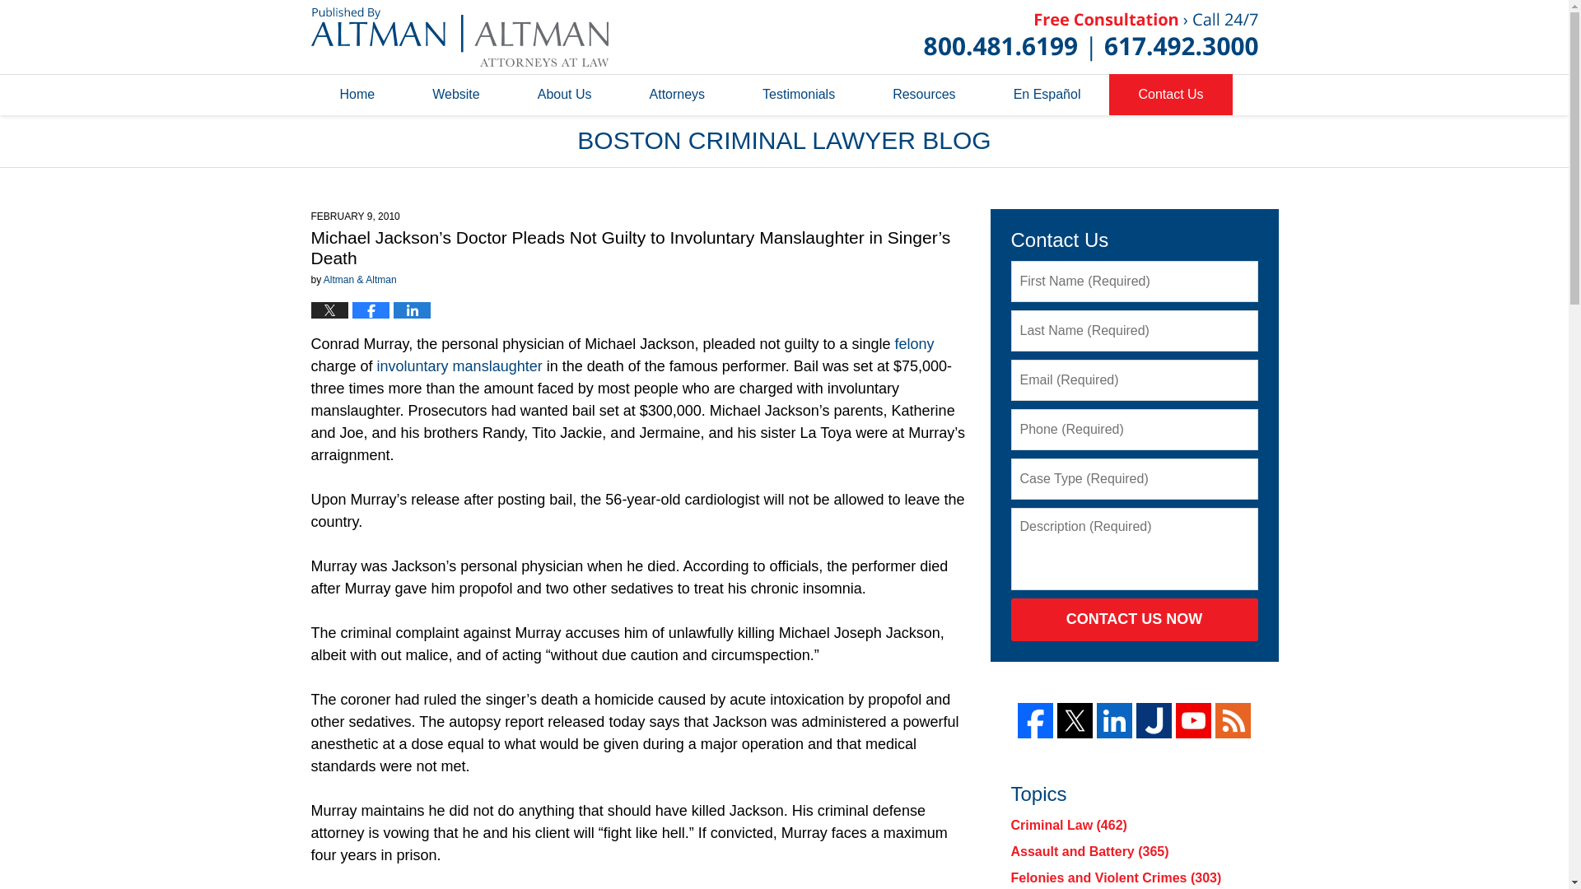 The image size is (1581, 889). I want to click on Justia, so click(1154, 721).